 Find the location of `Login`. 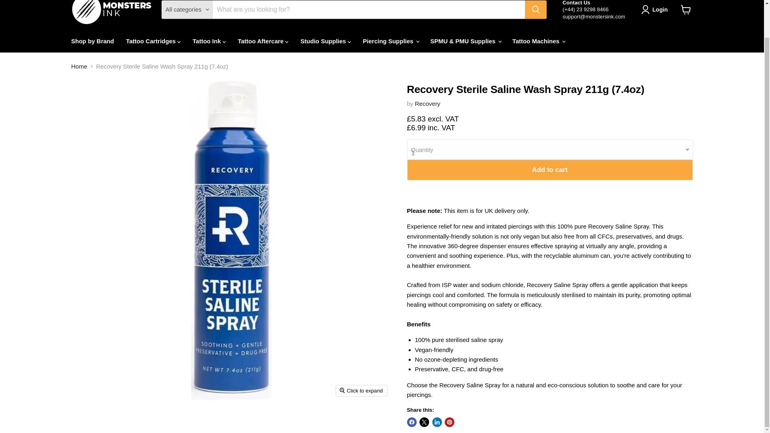

Login is located at coordinates (656, 9).